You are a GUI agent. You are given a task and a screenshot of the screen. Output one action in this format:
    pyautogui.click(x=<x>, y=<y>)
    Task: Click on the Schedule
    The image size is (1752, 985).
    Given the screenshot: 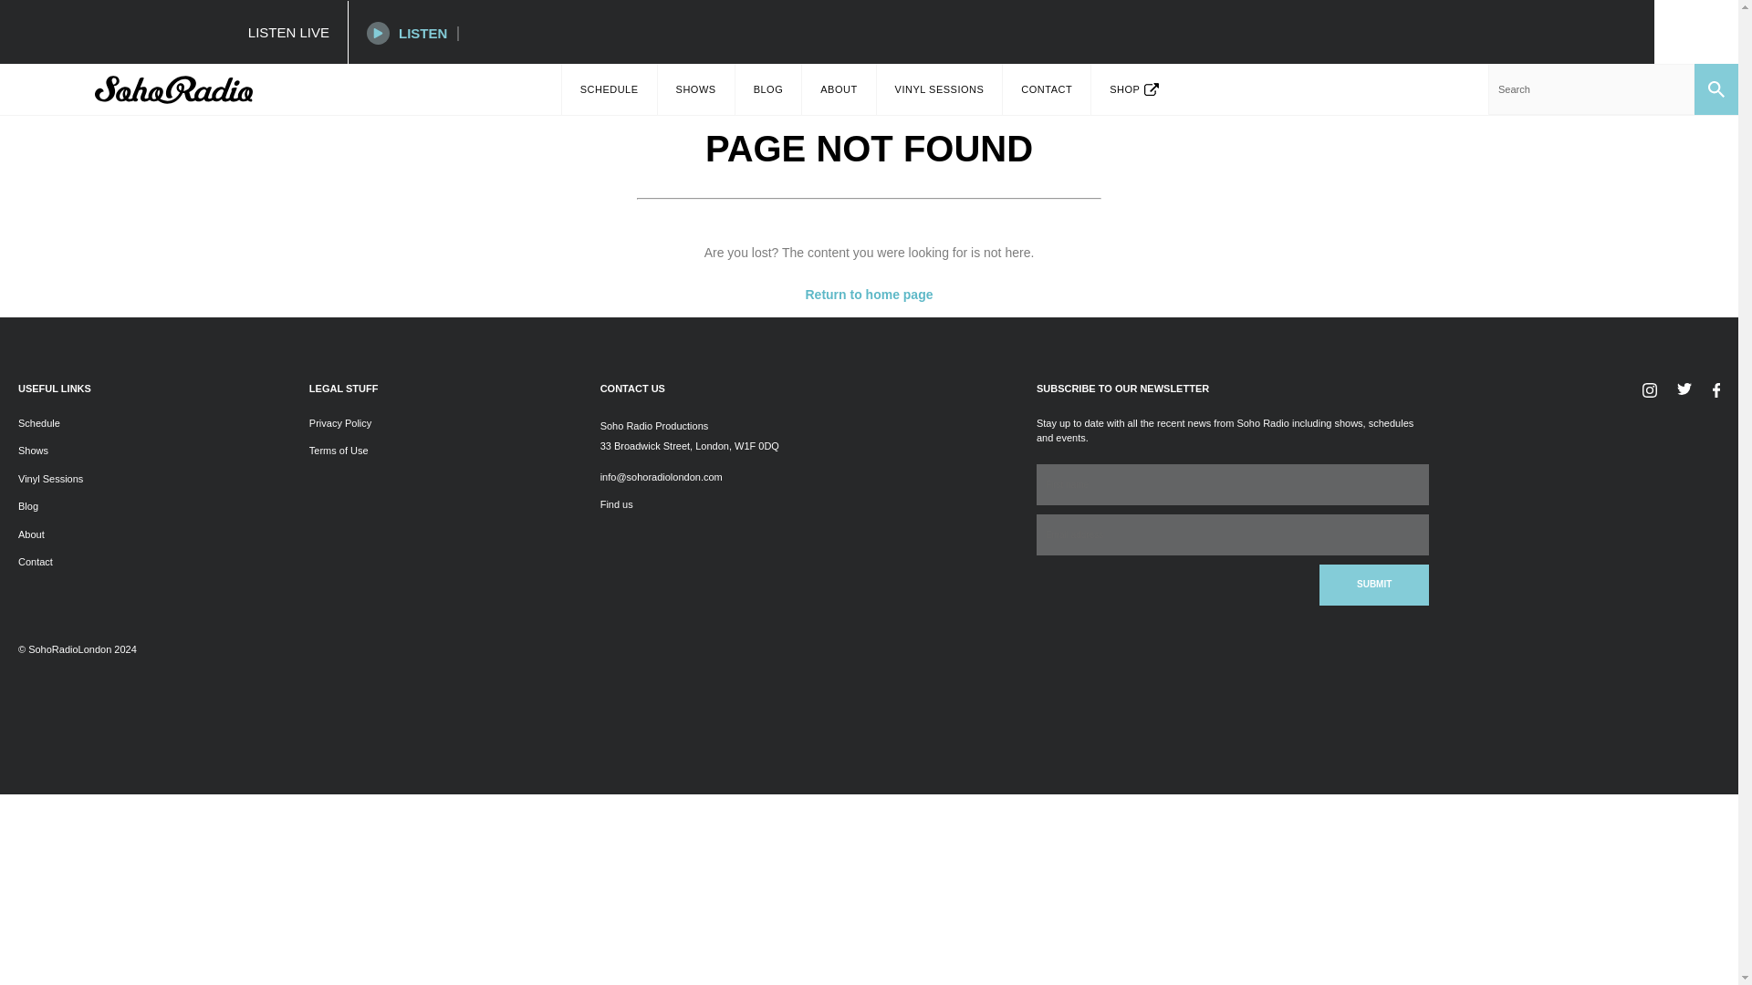 What is the action you would take?
    pyautogui.click(x=38, y=422)
    